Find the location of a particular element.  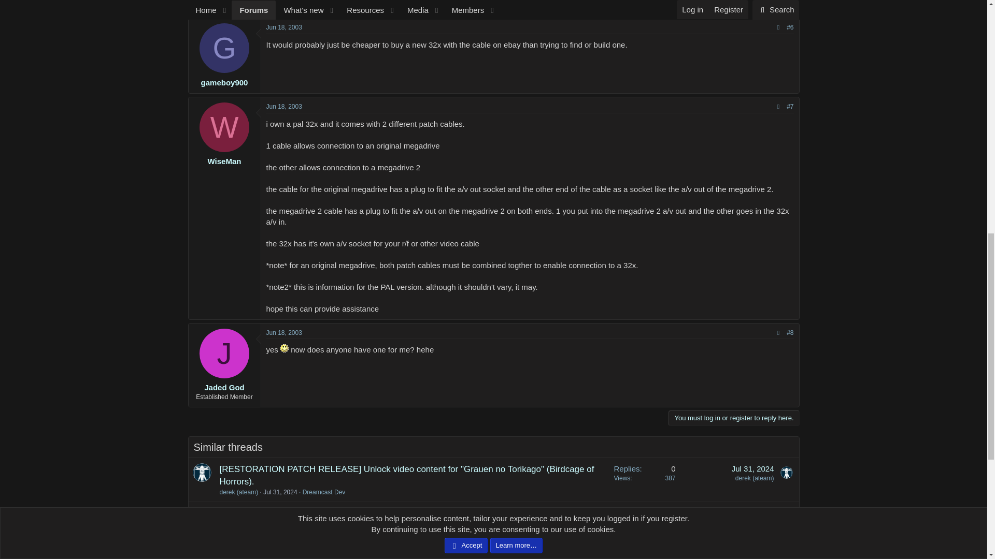

Jul 31, 2024 at 7:39 AM is located at coordinates (280, 492).